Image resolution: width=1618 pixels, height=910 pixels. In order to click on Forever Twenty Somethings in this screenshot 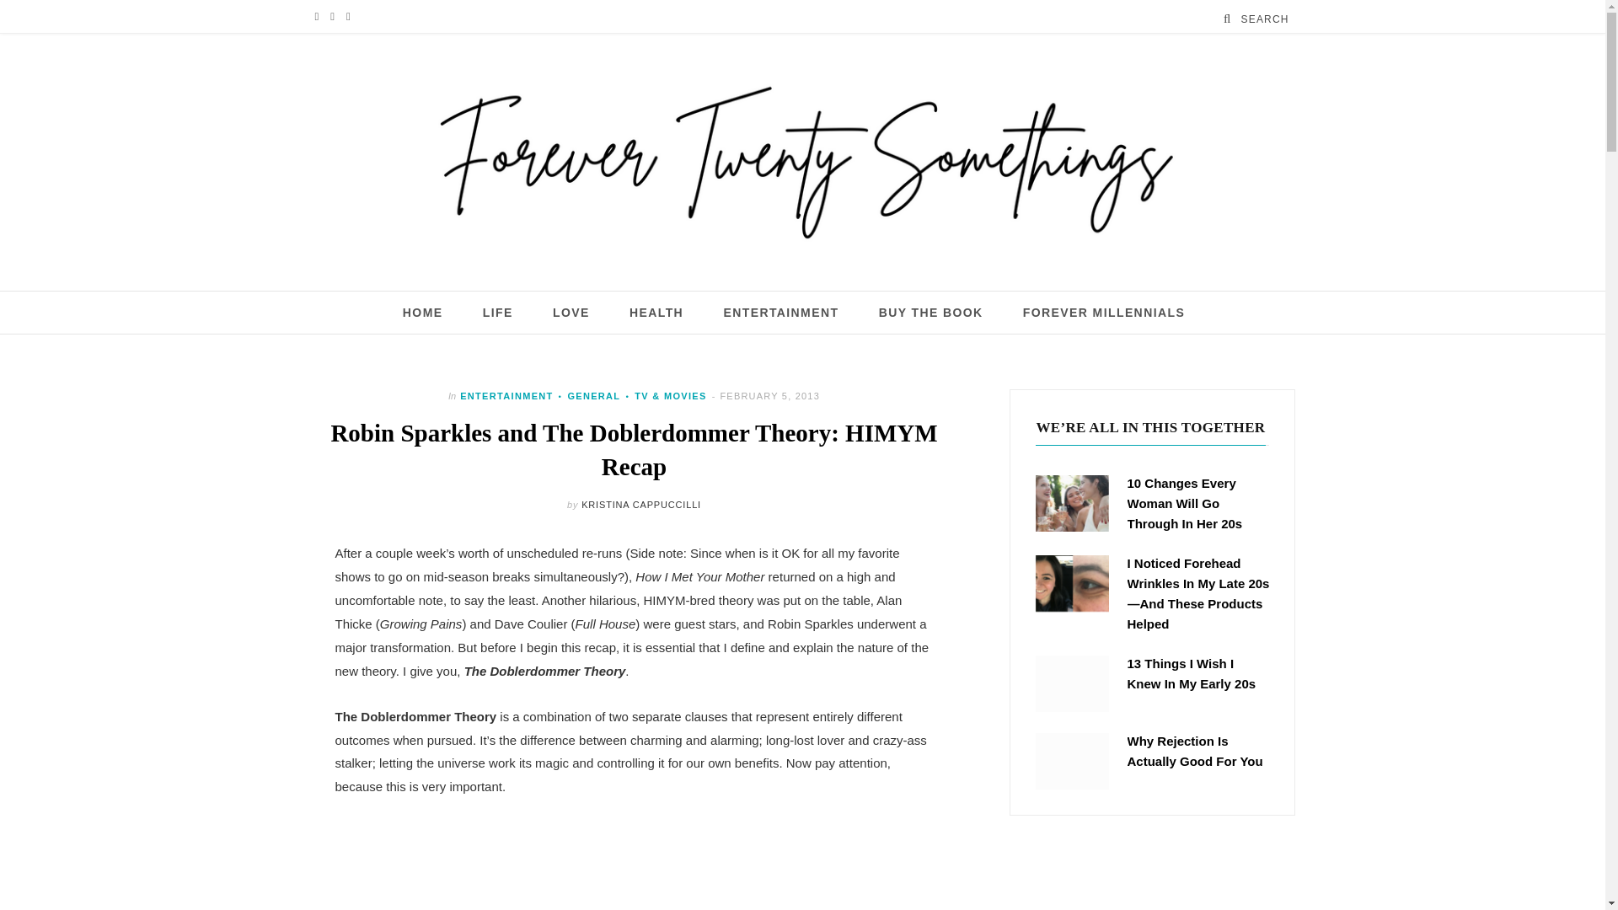, I will do `click(802, 162)`.